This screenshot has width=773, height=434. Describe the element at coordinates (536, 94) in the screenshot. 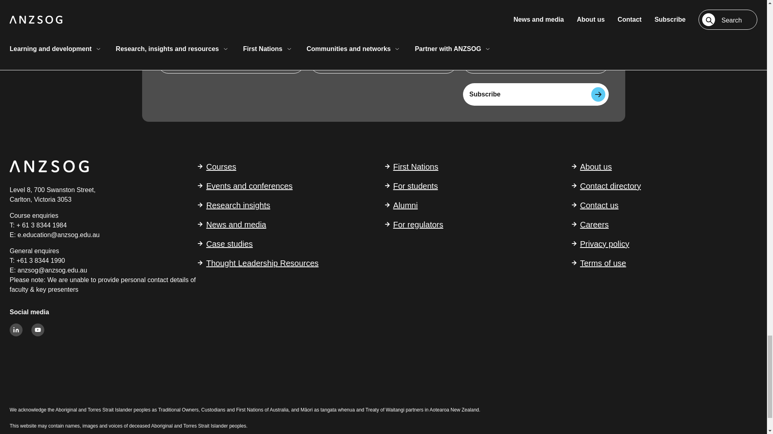

I see `Subscribe` at that location.